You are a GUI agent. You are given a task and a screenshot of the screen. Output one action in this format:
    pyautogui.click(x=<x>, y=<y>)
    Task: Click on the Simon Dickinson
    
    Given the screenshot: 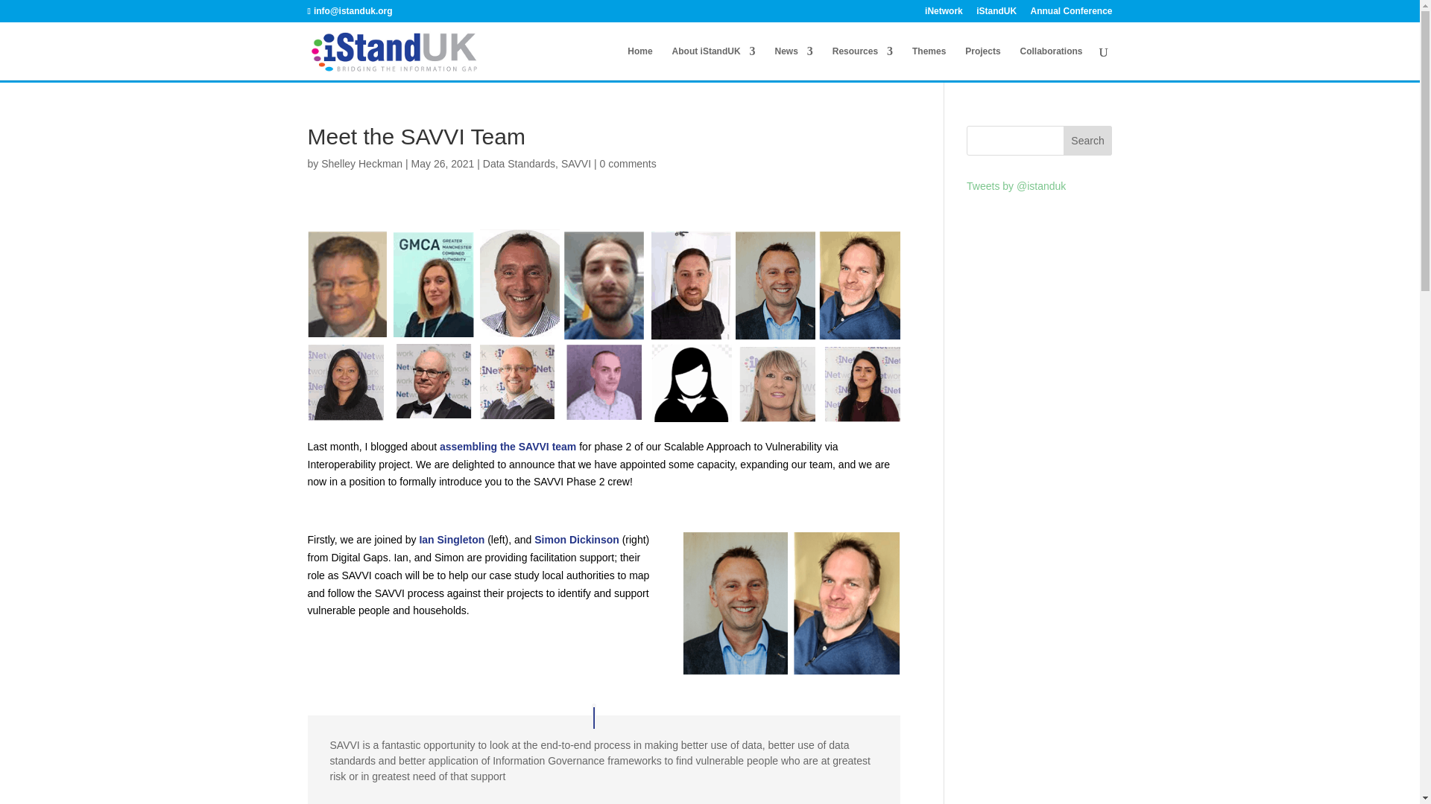 What is the action you would take?
    pyautogui.click(x=577, y=540)
    